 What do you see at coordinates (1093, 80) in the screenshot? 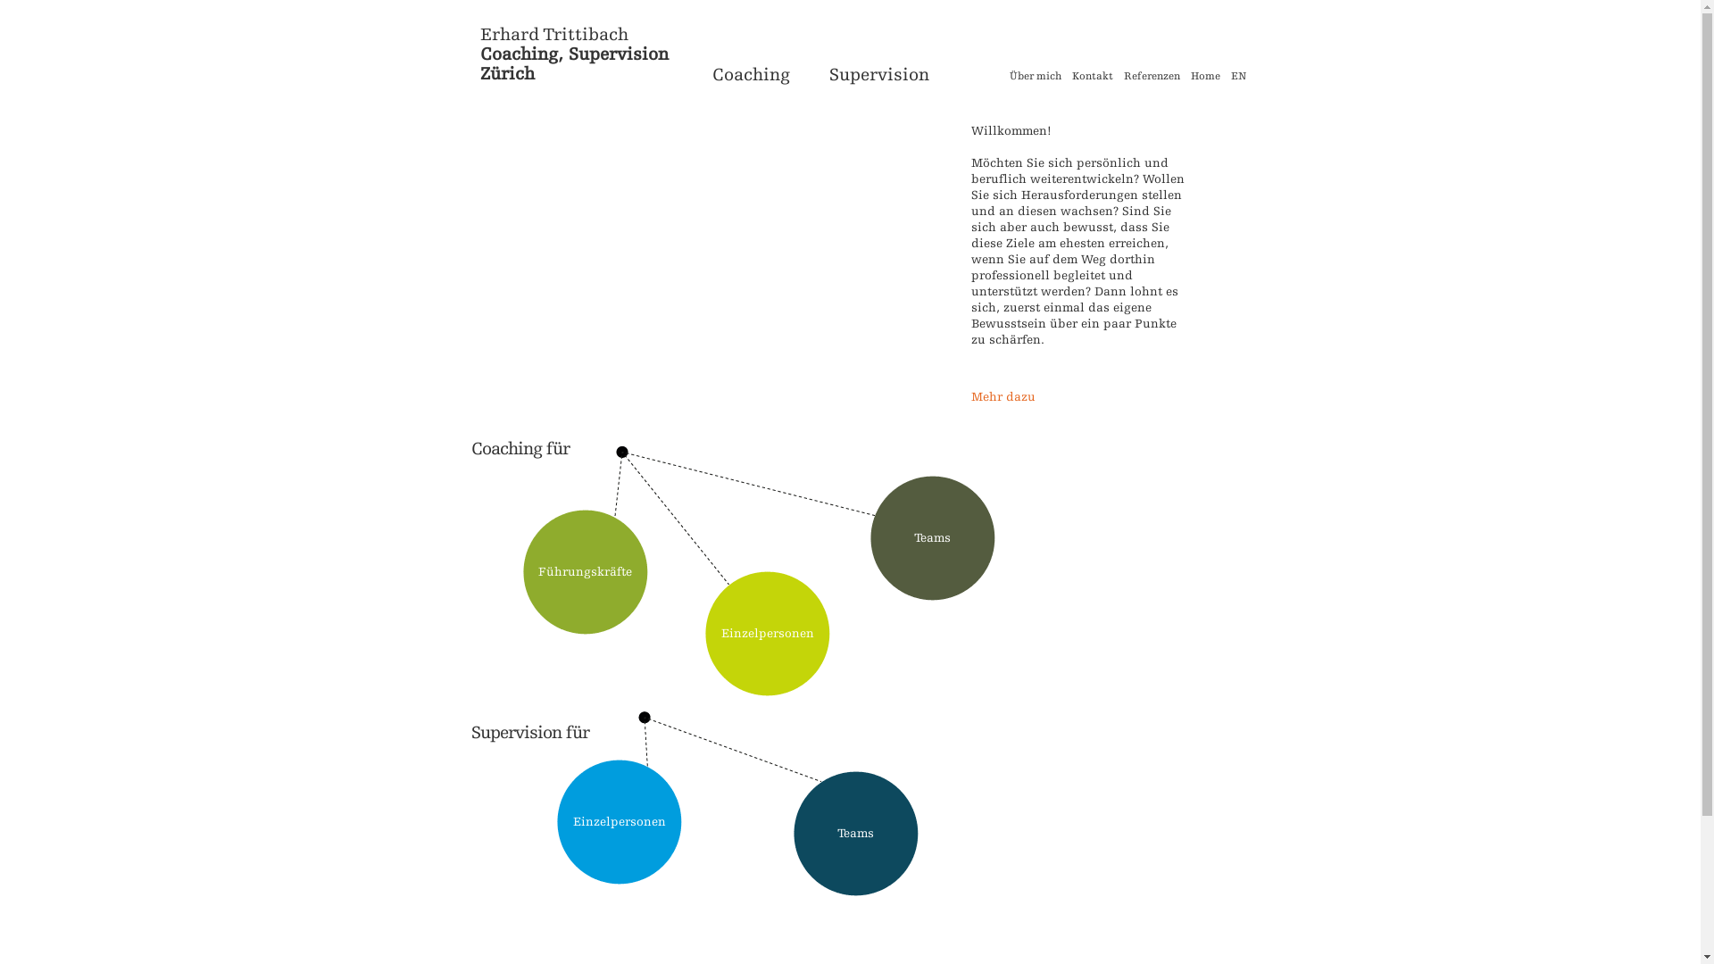
I see `Kontakt` at bounding box center [1093, 80].